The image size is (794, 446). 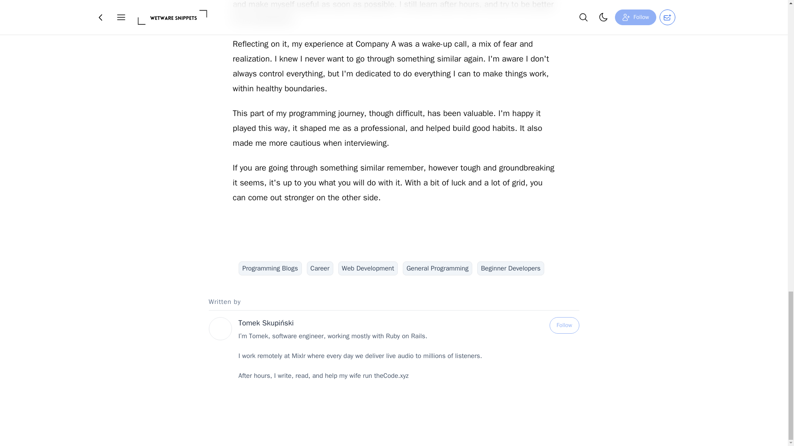 What do you see at coordinates (320, 268) in the screenshot?
I see `Career` at bounding box center [320, 268].